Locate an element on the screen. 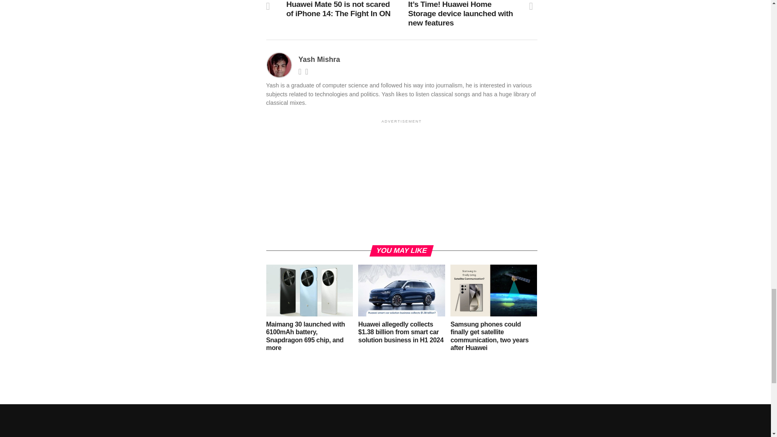 This screenshot has width=777, height=437. Advertisement is located at coordinates (385, 422).